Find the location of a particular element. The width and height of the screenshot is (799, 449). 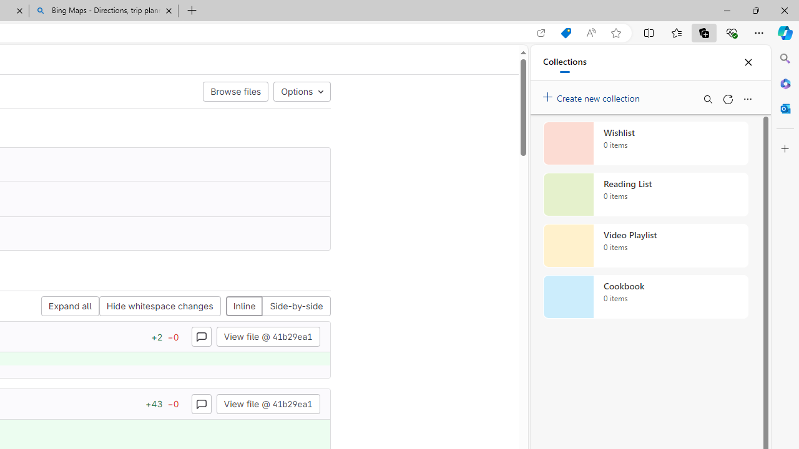

View file @ 41b29ea1 is located at coordinates (268, 403).